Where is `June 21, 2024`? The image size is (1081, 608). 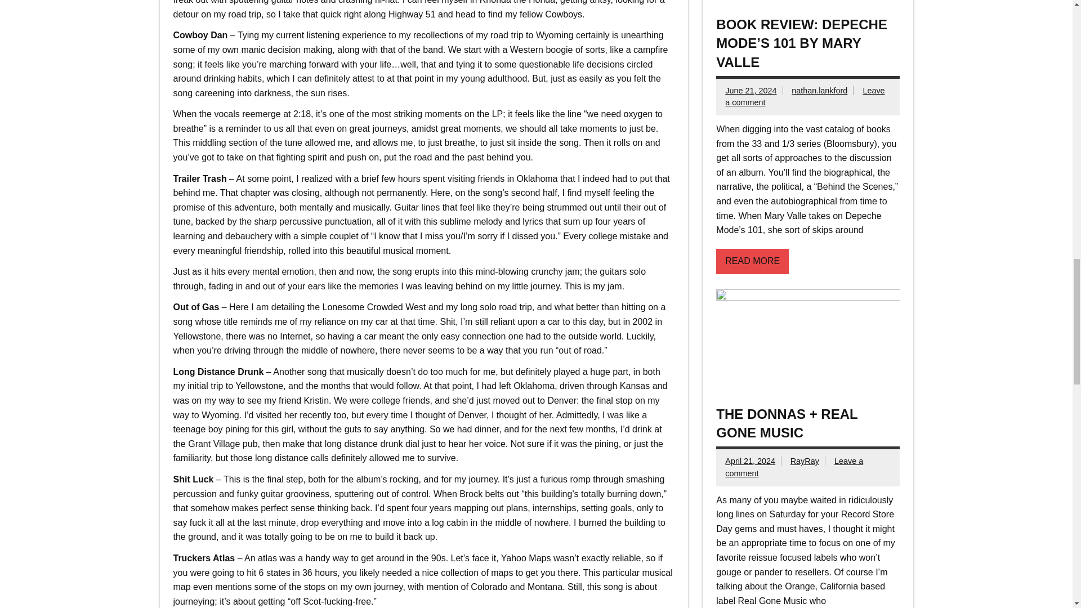
June 21, 2024 is located at coordinates (751, 90).